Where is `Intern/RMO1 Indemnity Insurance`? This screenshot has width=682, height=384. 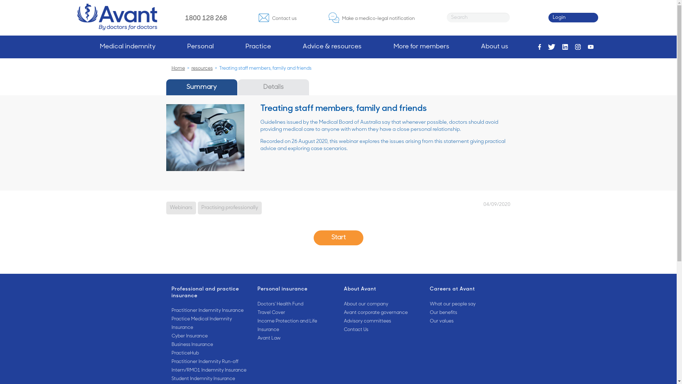 Intern/RMO1 Indemnity Insurance is located at coordinates (209, 370).